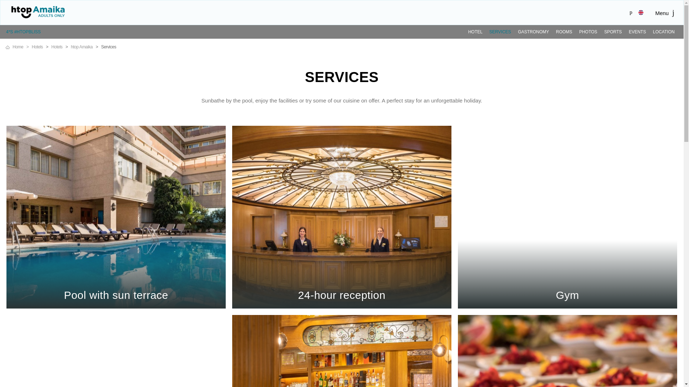 This screenshot has width=689, height=387. Describe the element at coordinates (22, 47) in the screenshot. I see `Ir a: Home` at that location.